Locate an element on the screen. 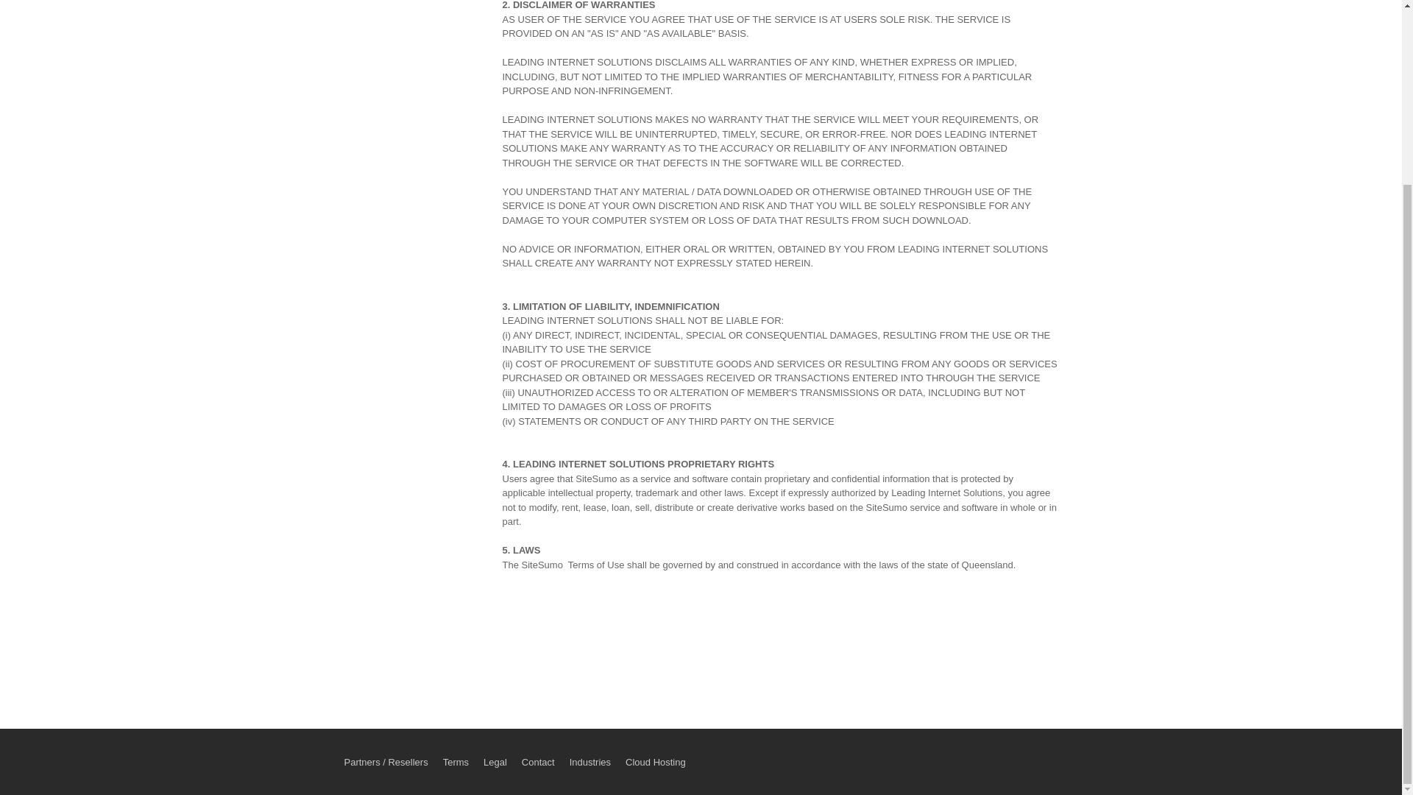 Image resolution: width=1413 pixels, height=795 pixels. Contact is located at coordinates (538, 763).